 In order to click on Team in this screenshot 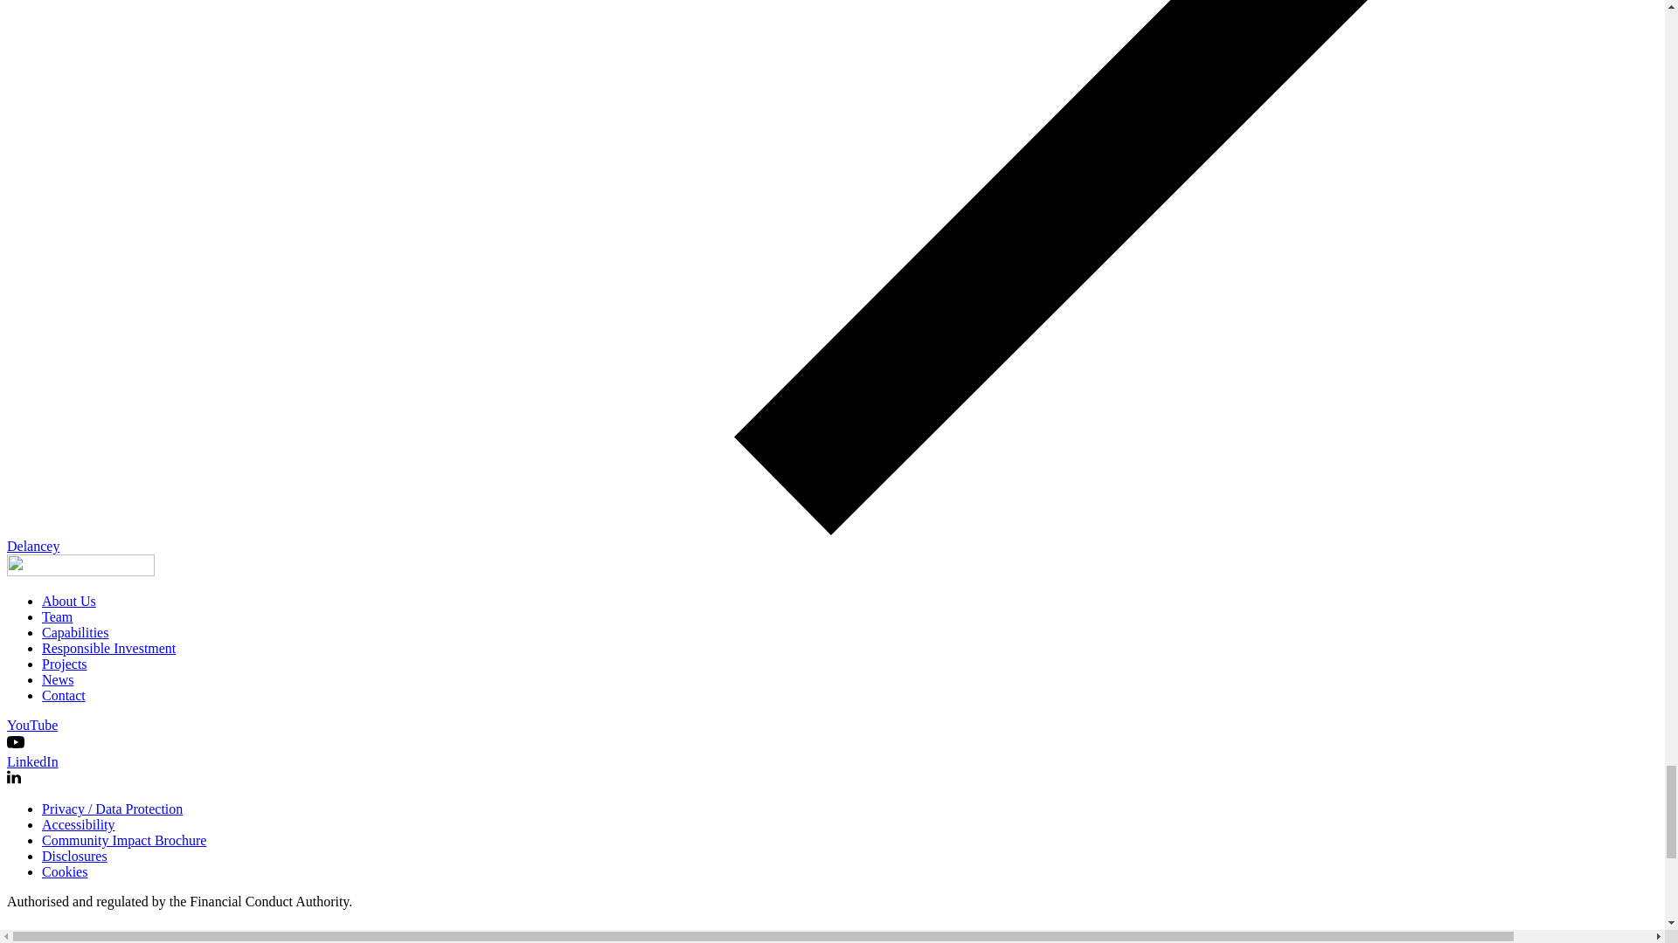, I will do `click(57, 616)`.